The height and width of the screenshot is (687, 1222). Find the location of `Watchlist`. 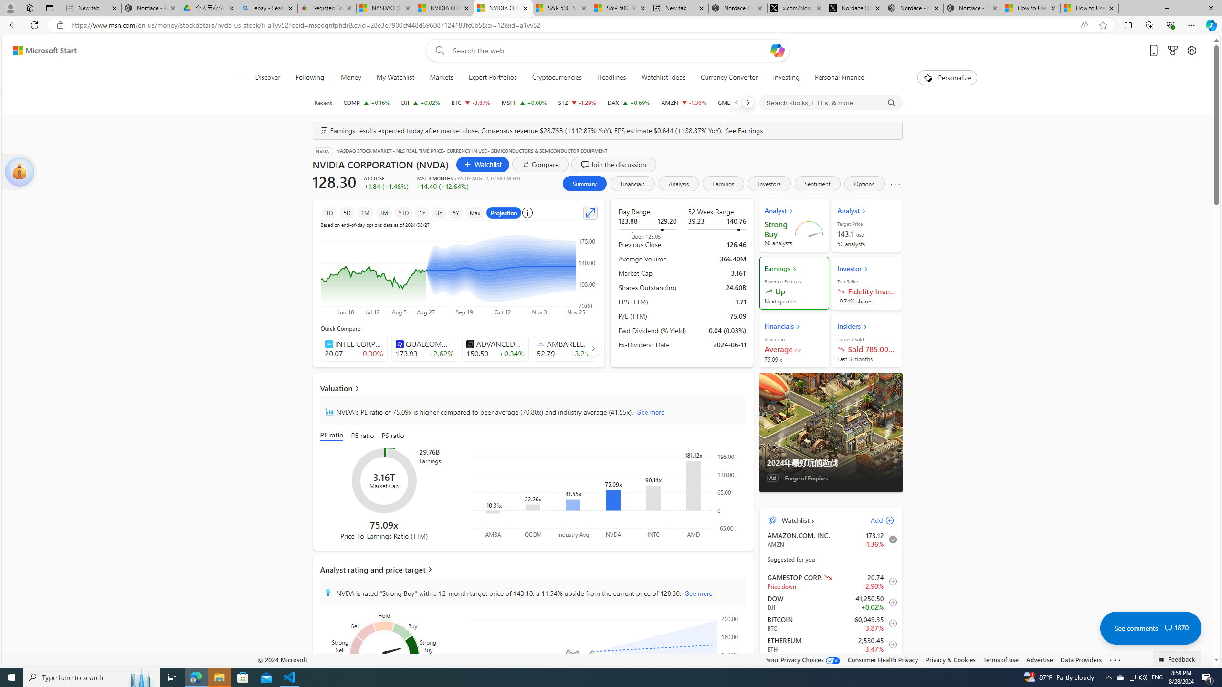

Watchlist is located at coordinates (482, 164).